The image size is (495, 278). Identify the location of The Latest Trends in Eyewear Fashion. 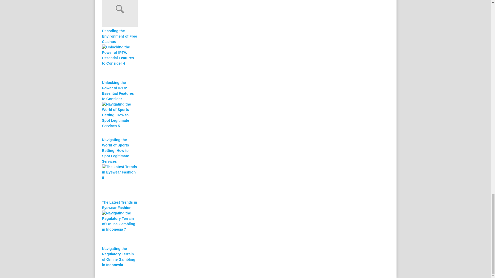
(196, 182).